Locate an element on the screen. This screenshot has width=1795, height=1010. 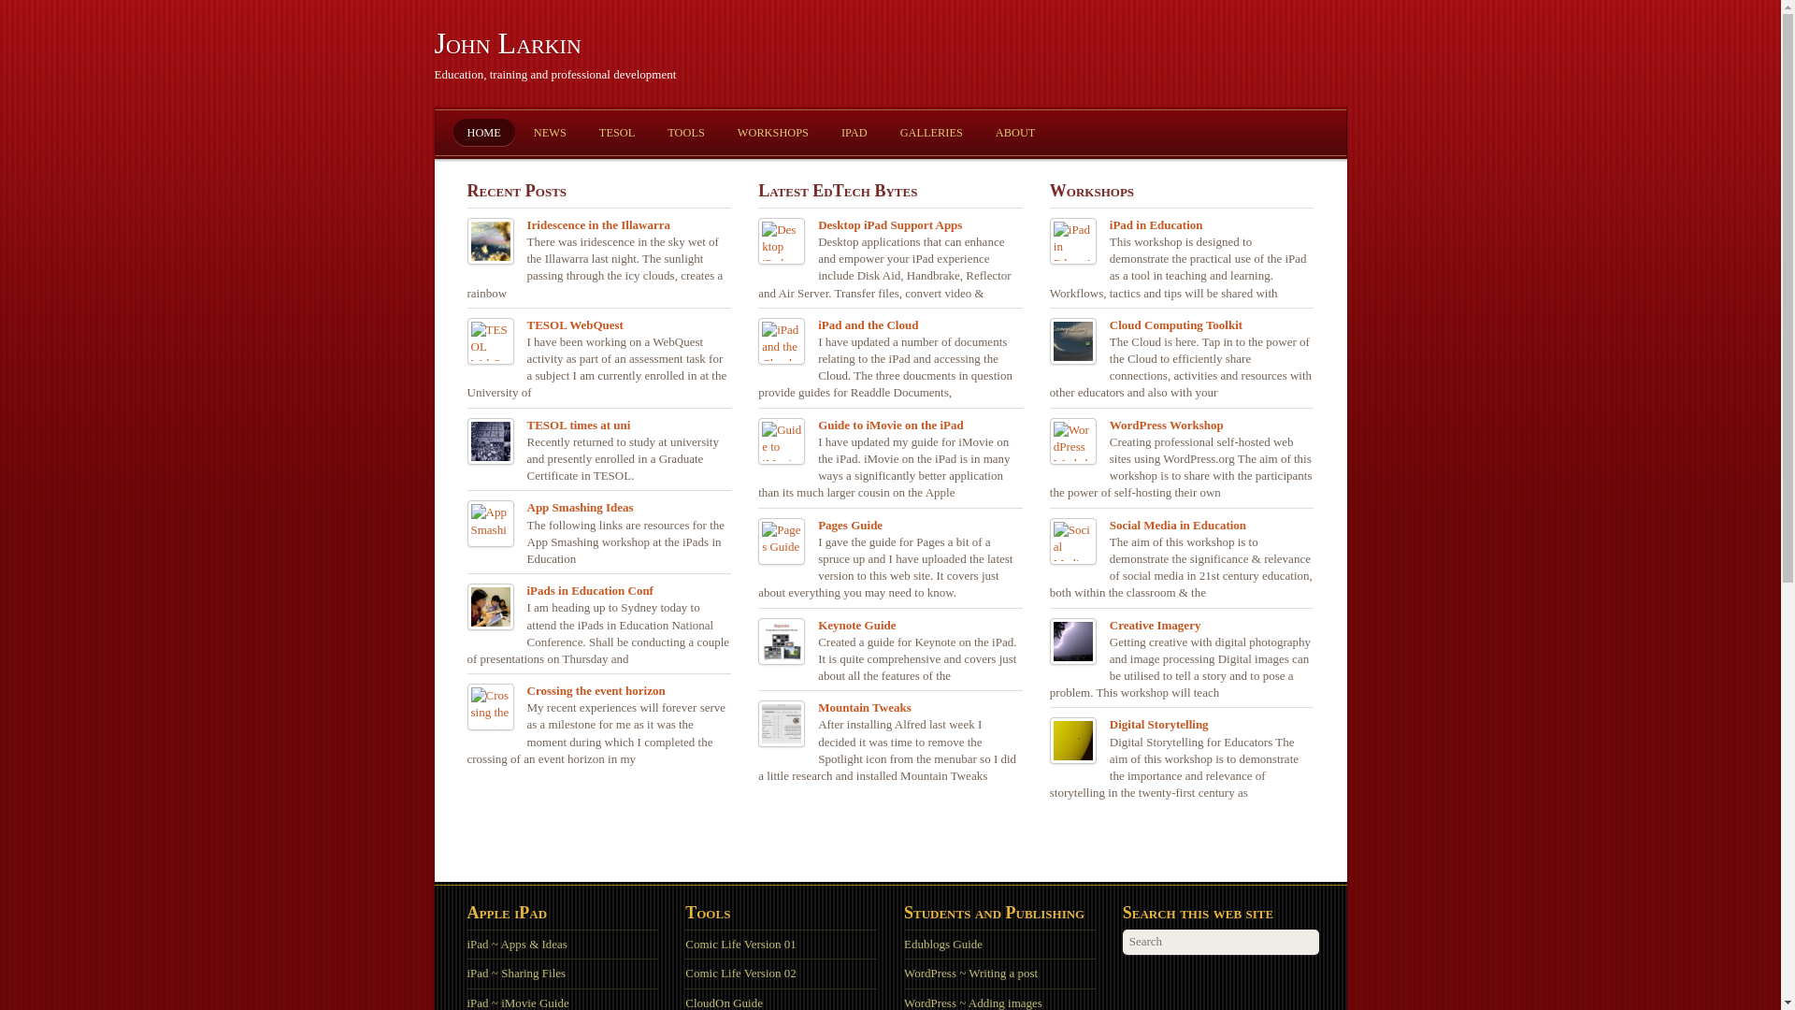
TESOL WebQuest is located at coordinates (576, 325).